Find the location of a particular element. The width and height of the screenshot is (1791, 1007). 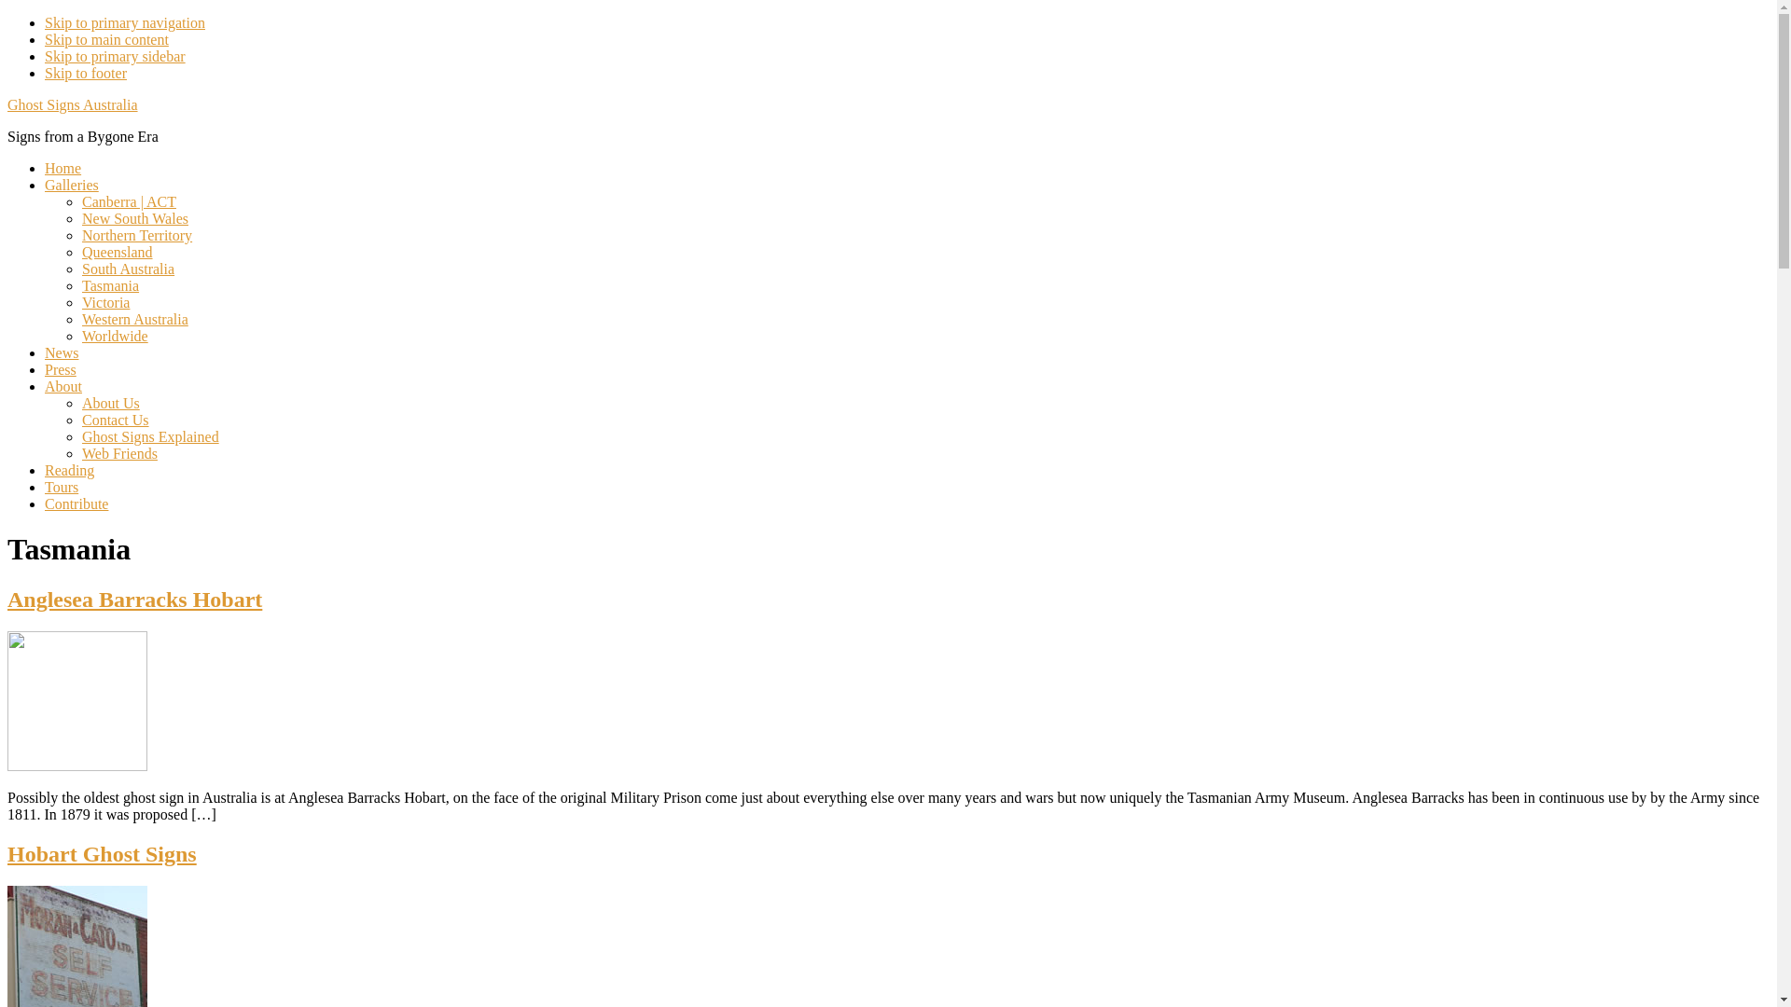

Western Australia is located at coordinates (135, 319).